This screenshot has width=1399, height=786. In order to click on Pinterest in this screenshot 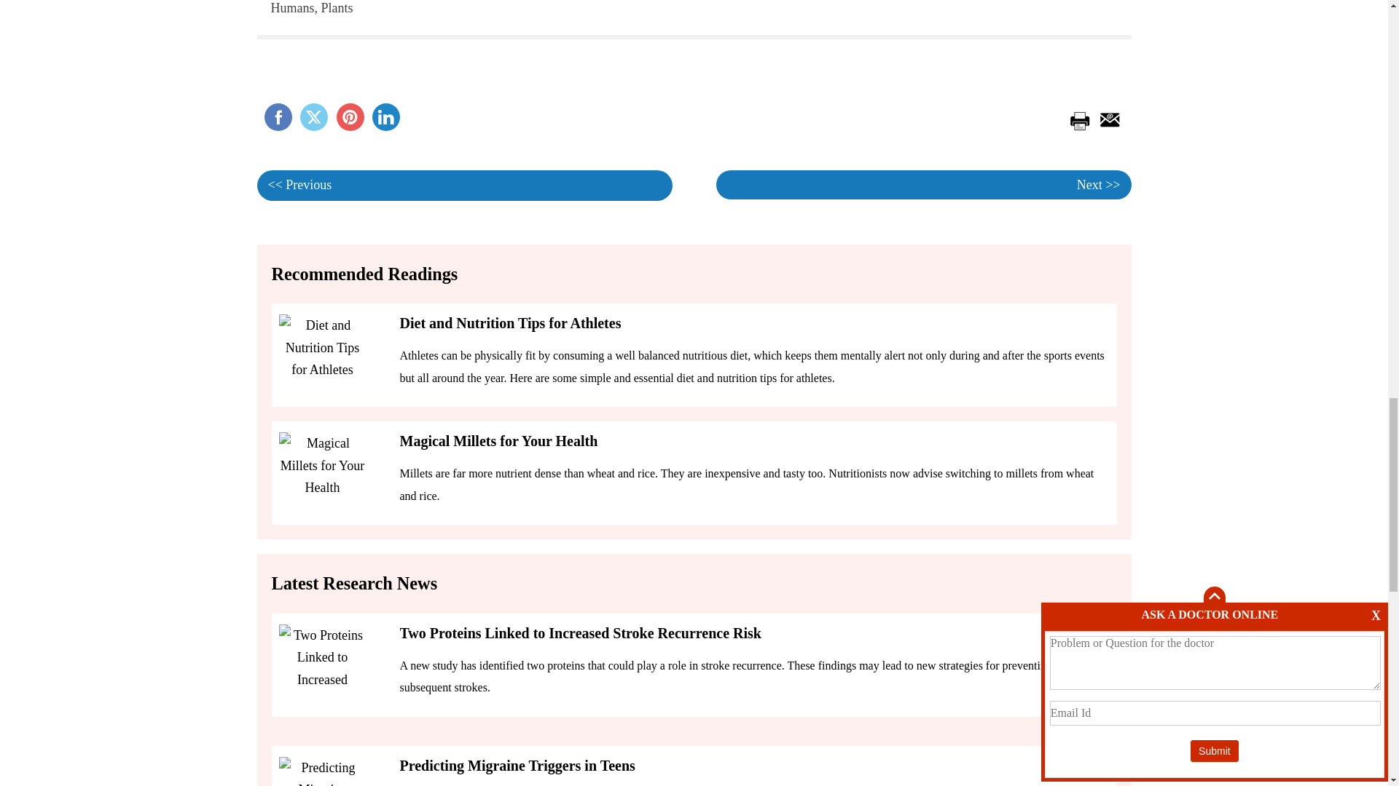, I will do `click(386, 116)`.